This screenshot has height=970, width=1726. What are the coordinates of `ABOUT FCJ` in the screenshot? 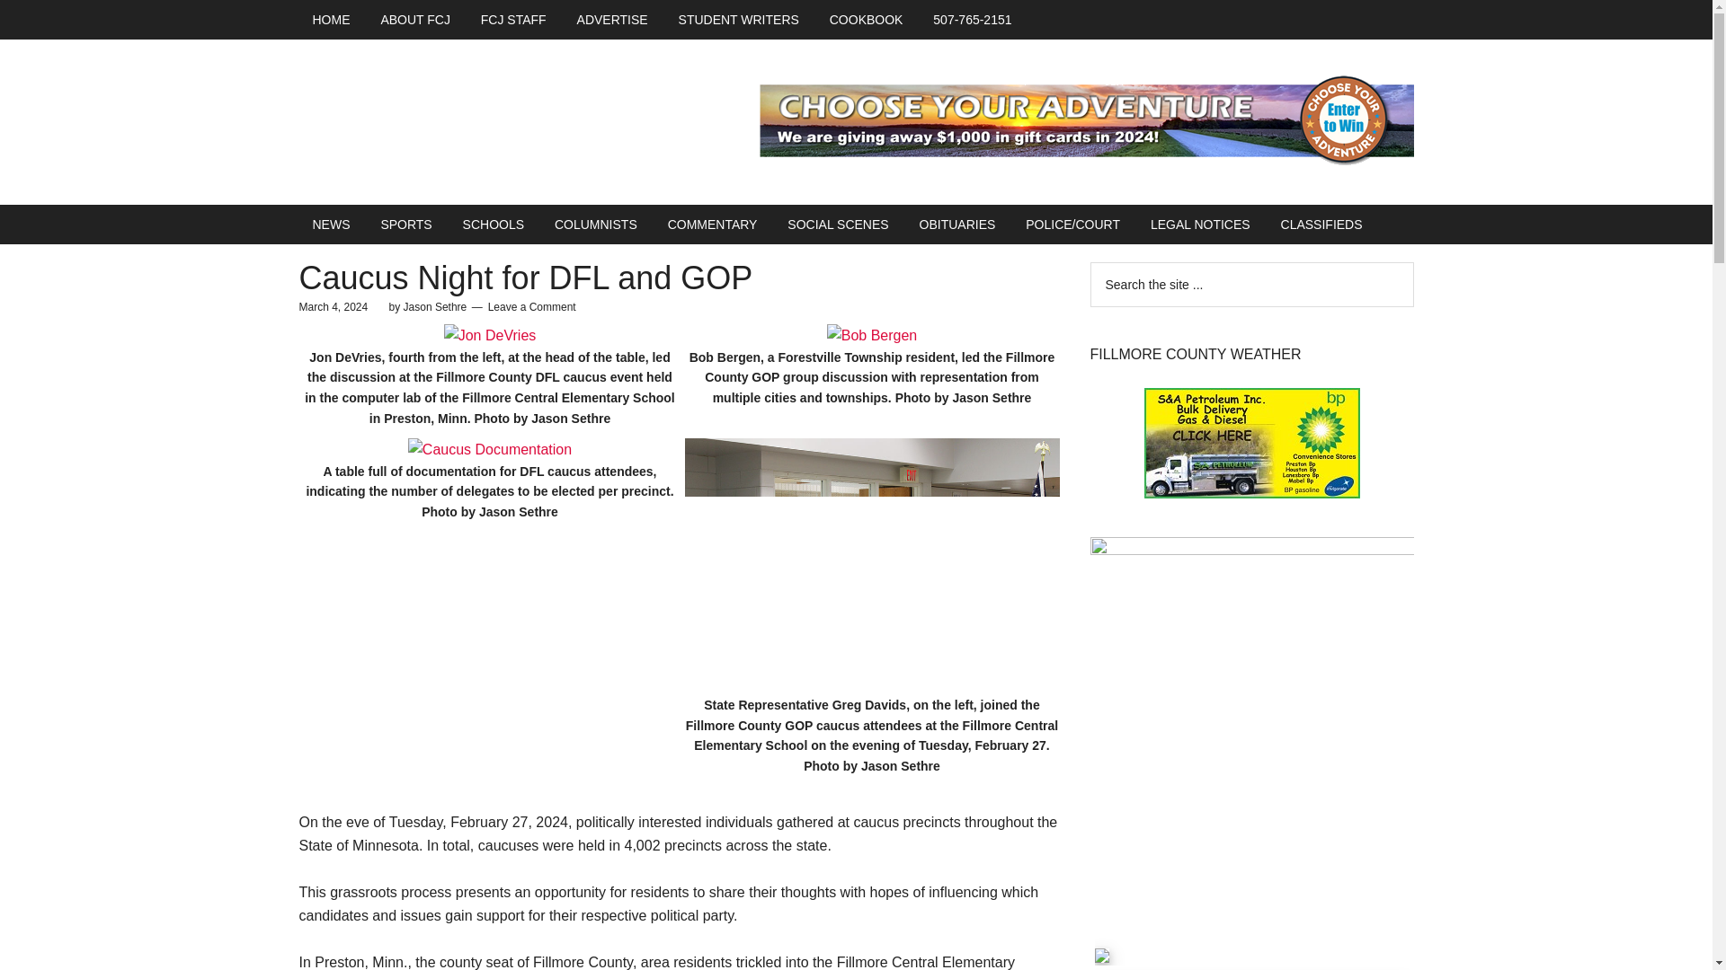 It's located at (415, 20).